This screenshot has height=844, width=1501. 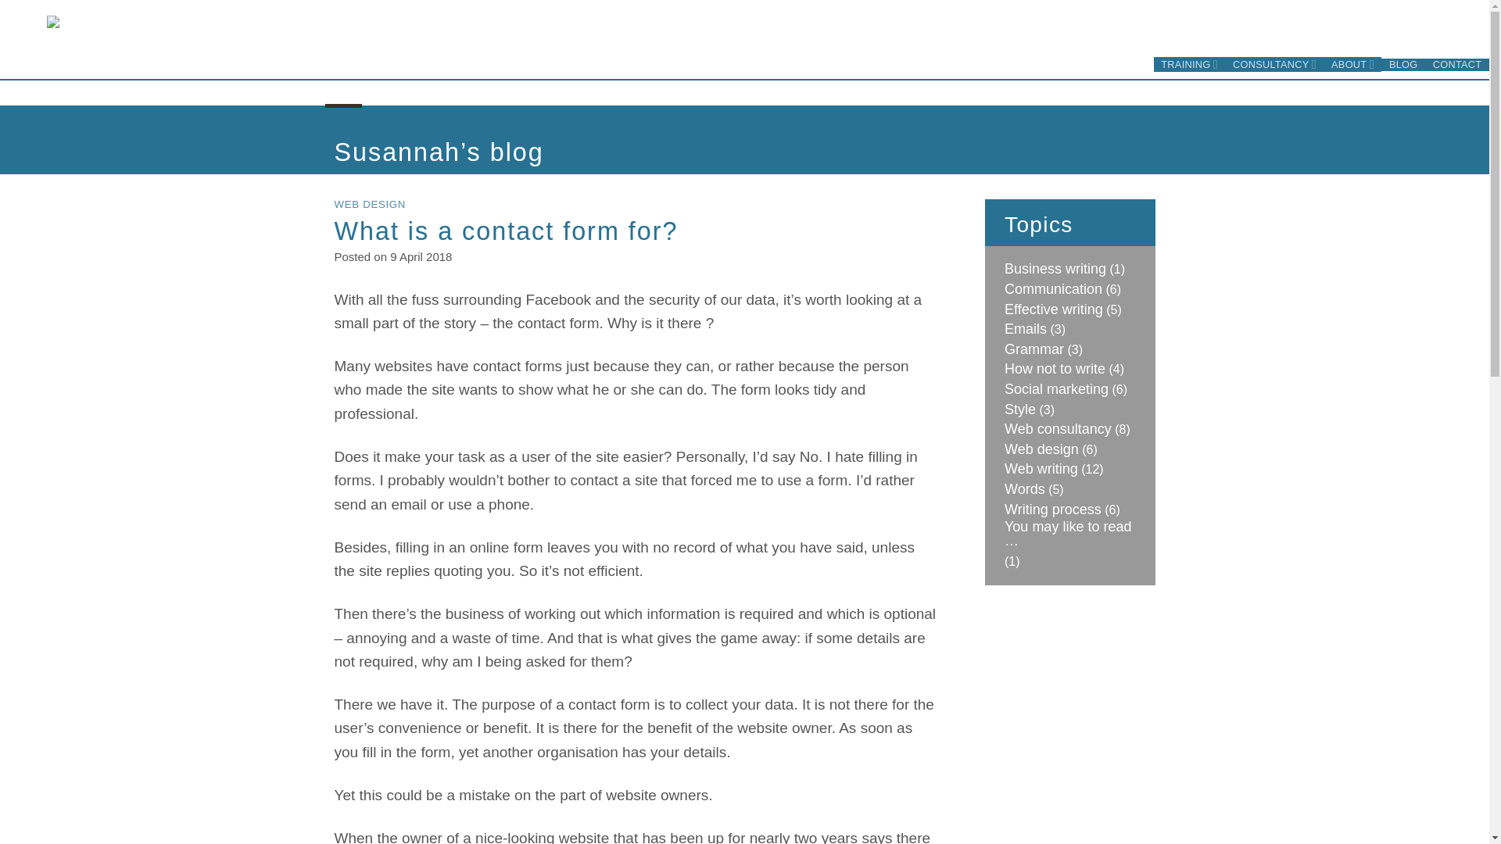 I want to click on TRAINING, so click(x=1190, y=64).